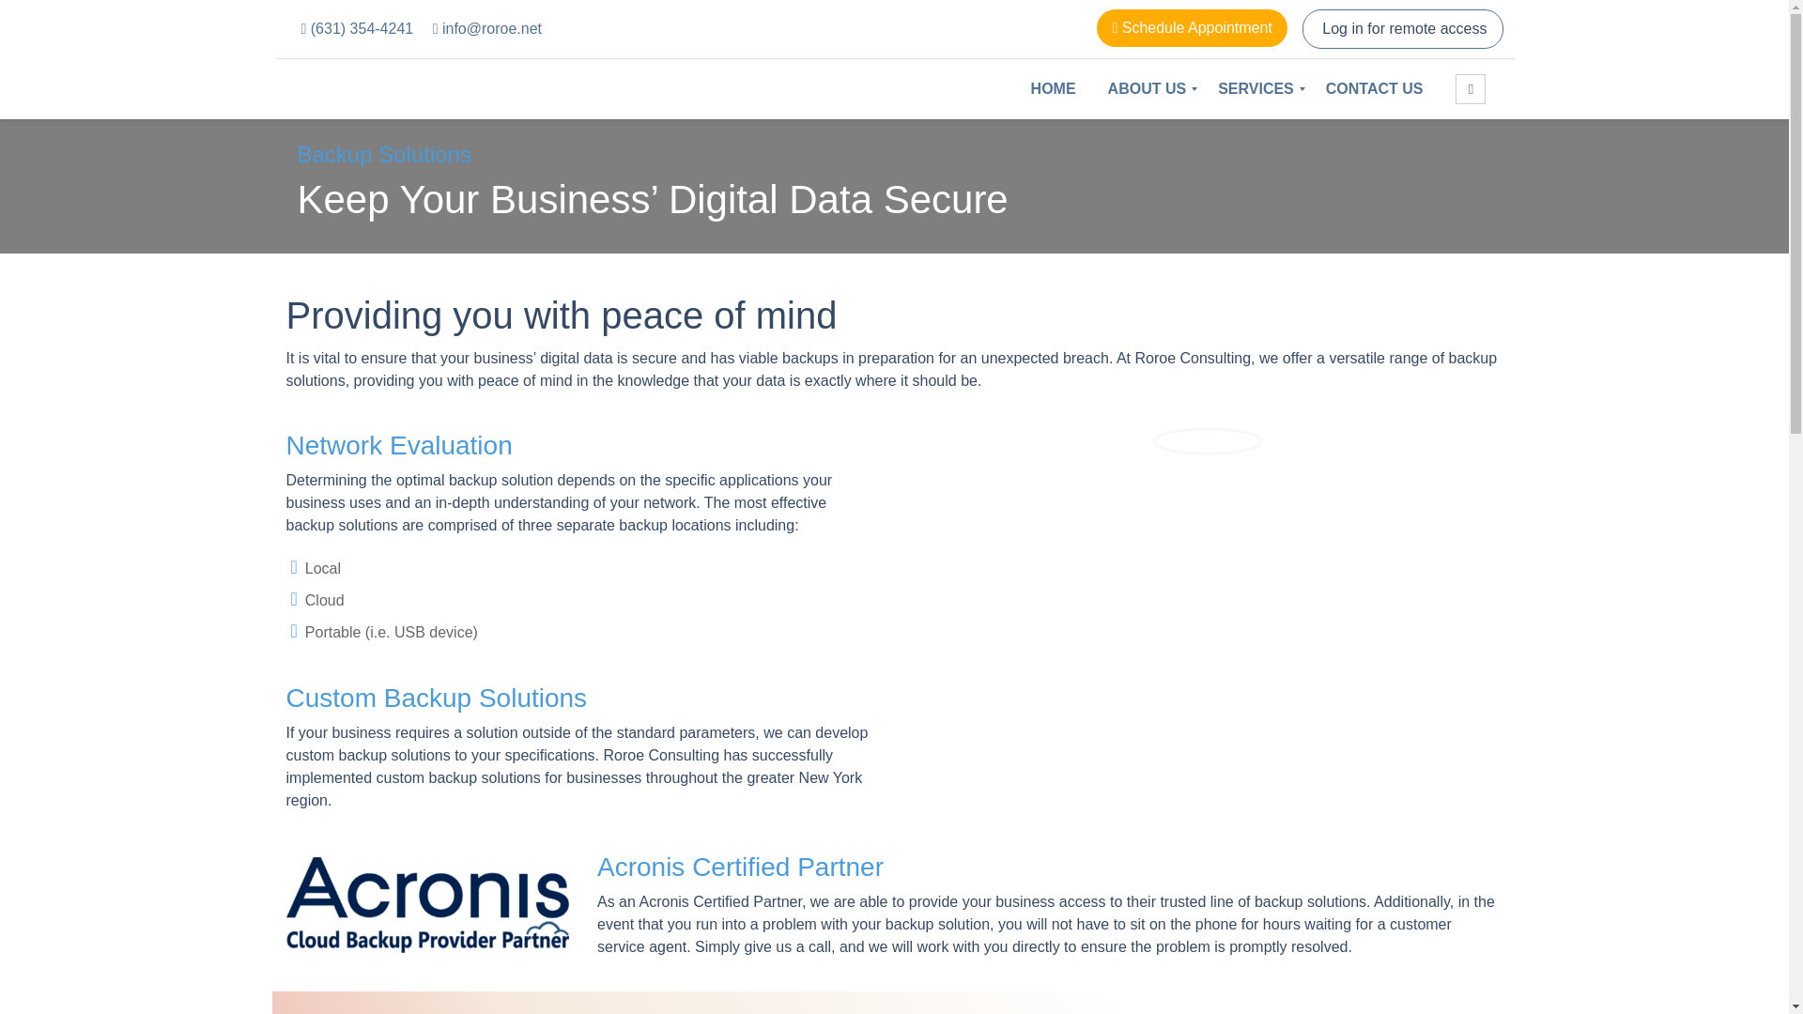 This screenshot has width=1803, height=1014. What do you see at coordinates (481, 88) in the screenshot?
I see `Roroe Consulting - Your All-in-One IT Service Provider` at bounding box center [481, 88].